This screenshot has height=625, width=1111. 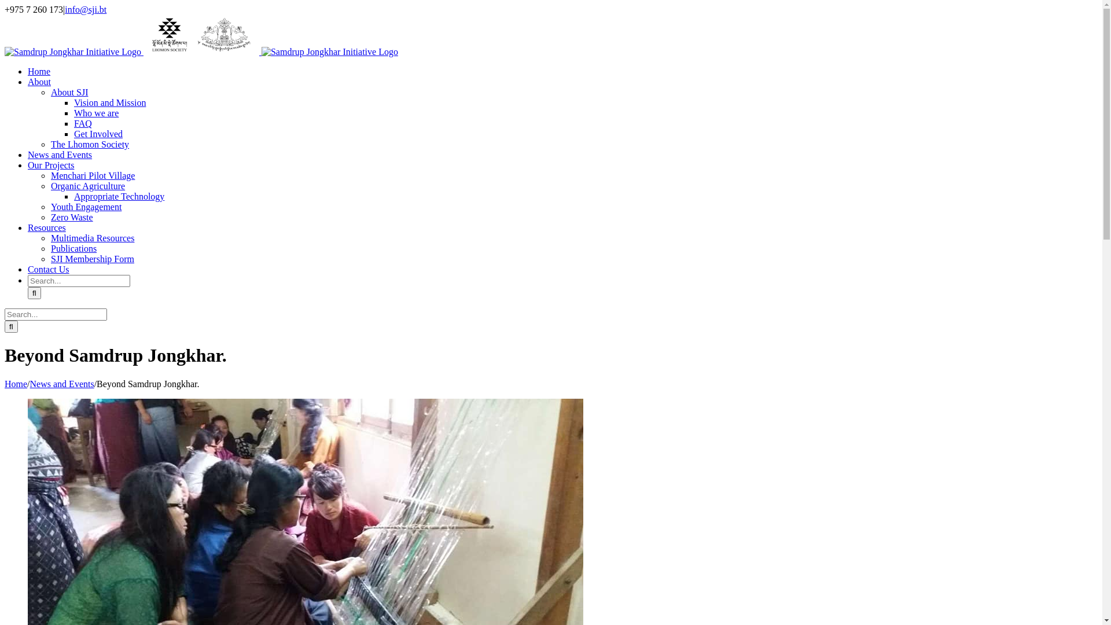 I want to click on Multimedia Resources, so click(x=93, y=238).